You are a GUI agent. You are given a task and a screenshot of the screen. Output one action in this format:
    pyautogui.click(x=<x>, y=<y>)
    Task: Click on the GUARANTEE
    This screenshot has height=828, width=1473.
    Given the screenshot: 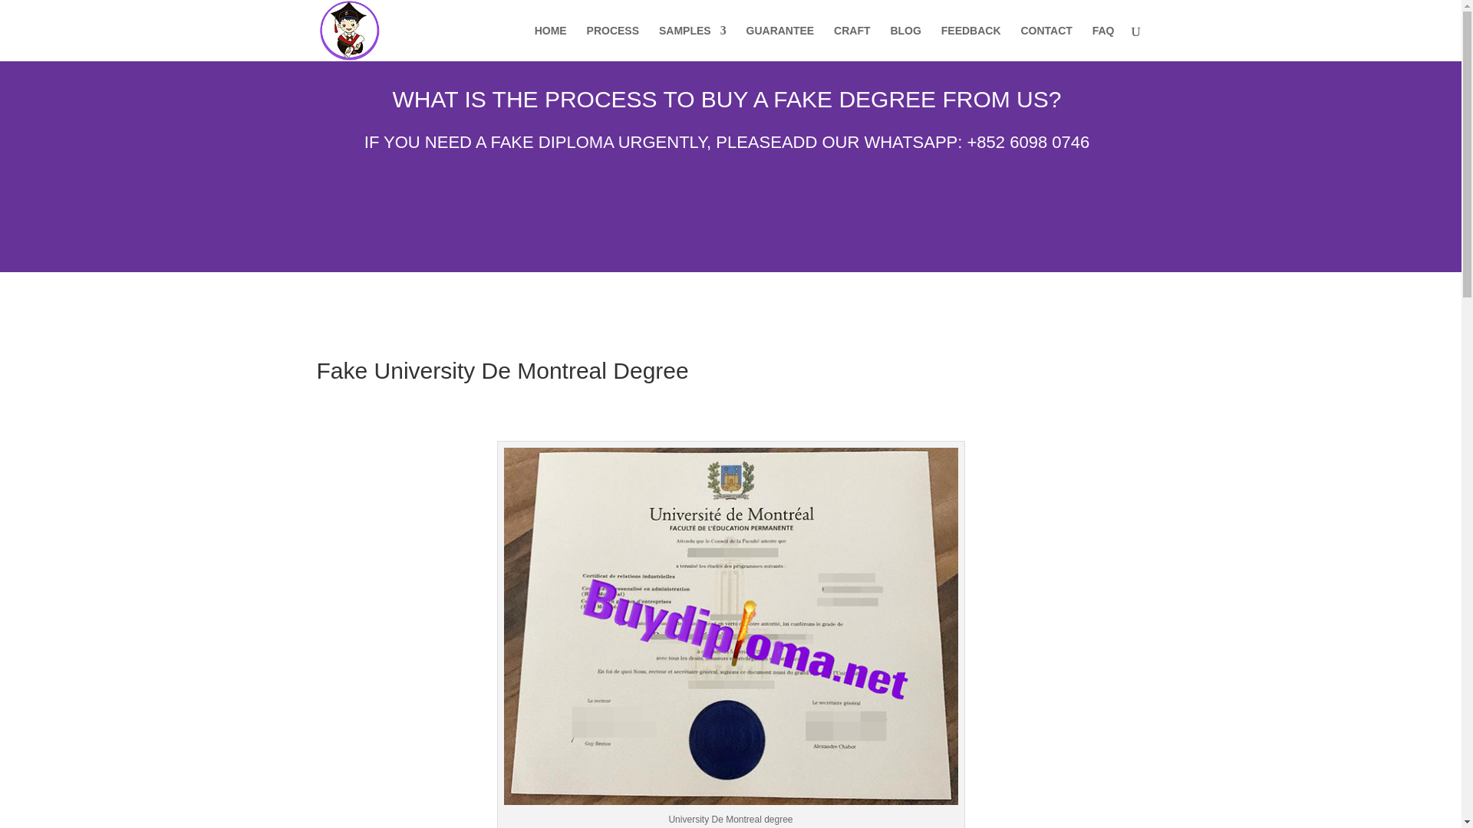 What is the action you would take?
    pyautogui.click(x=780, y=43)
    